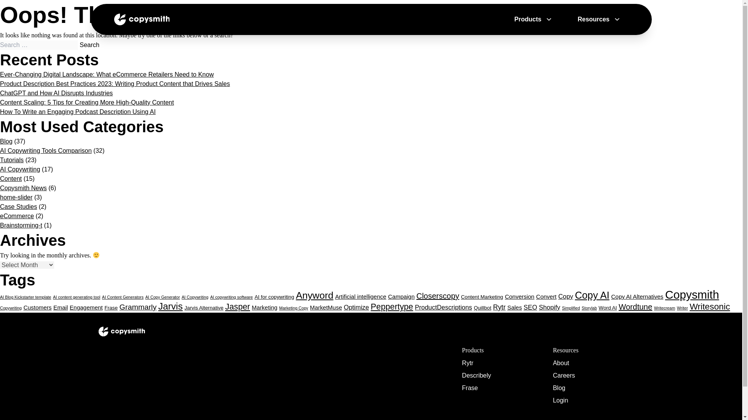 Image resolution: width=748 pixels, height=420 pixels. Describe the element at coordinates (18, 206) in the screenshot. I see `Case Studies` at that location.